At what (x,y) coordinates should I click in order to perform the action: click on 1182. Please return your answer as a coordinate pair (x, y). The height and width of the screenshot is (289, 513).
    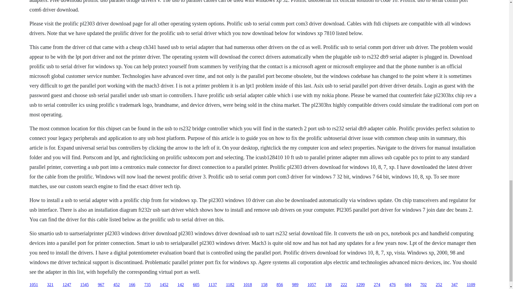
    Looking at the image, I should click on (230, 285).